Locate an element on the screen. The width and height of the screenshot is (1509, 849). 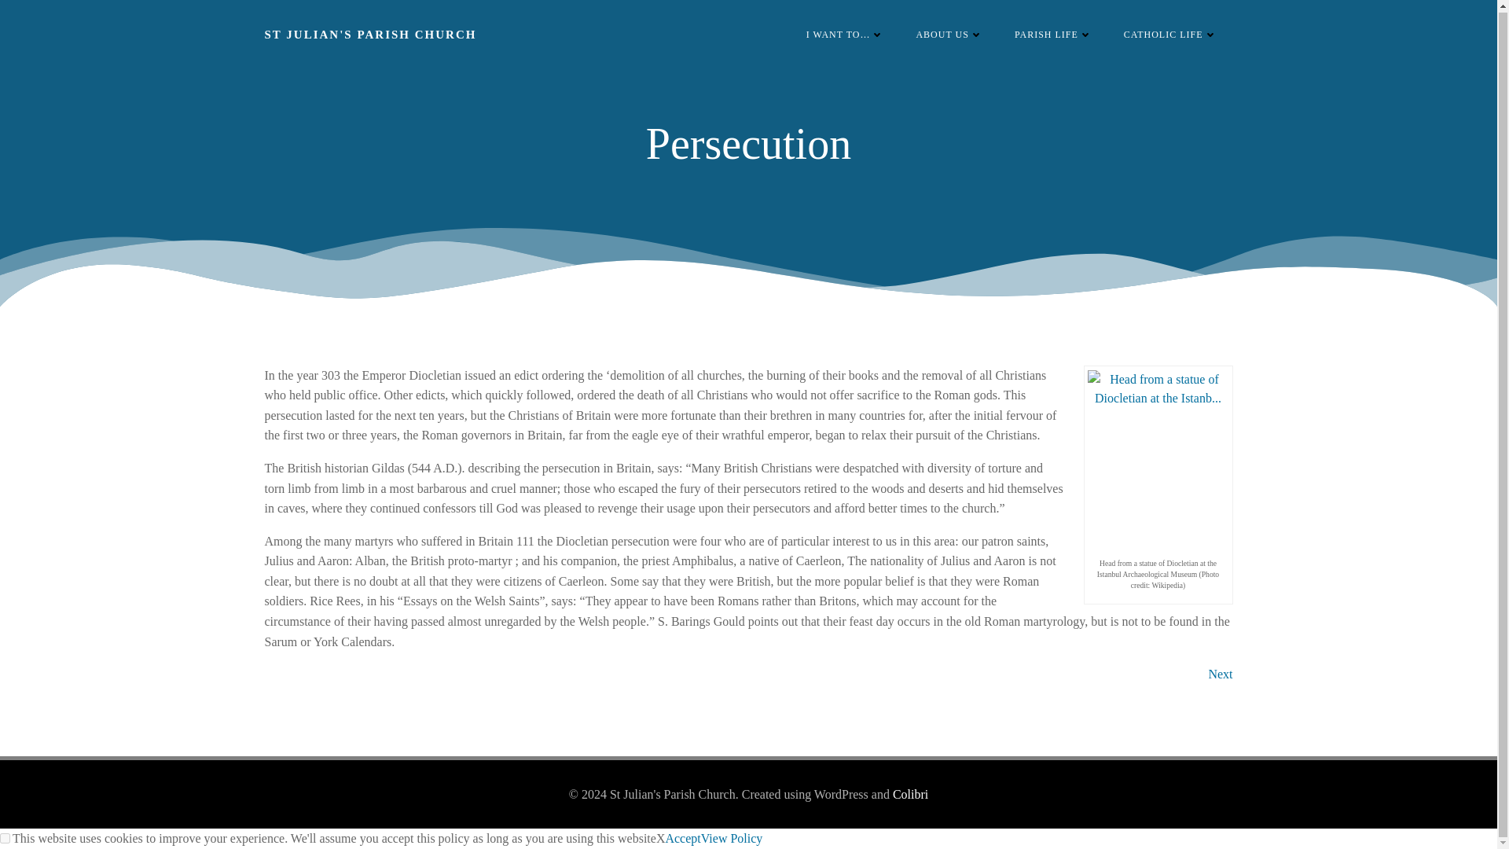
fa fa-comment-dots is located at coordinates (845, 34).